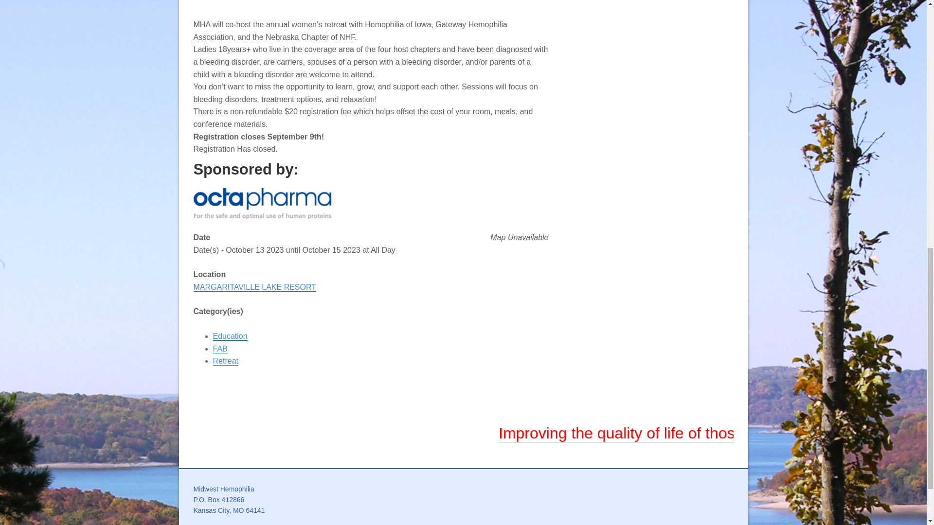  What do you see at coordinates (225, 361) in the screenshot?
I see `Retreat` at bounding box center [225, 361].